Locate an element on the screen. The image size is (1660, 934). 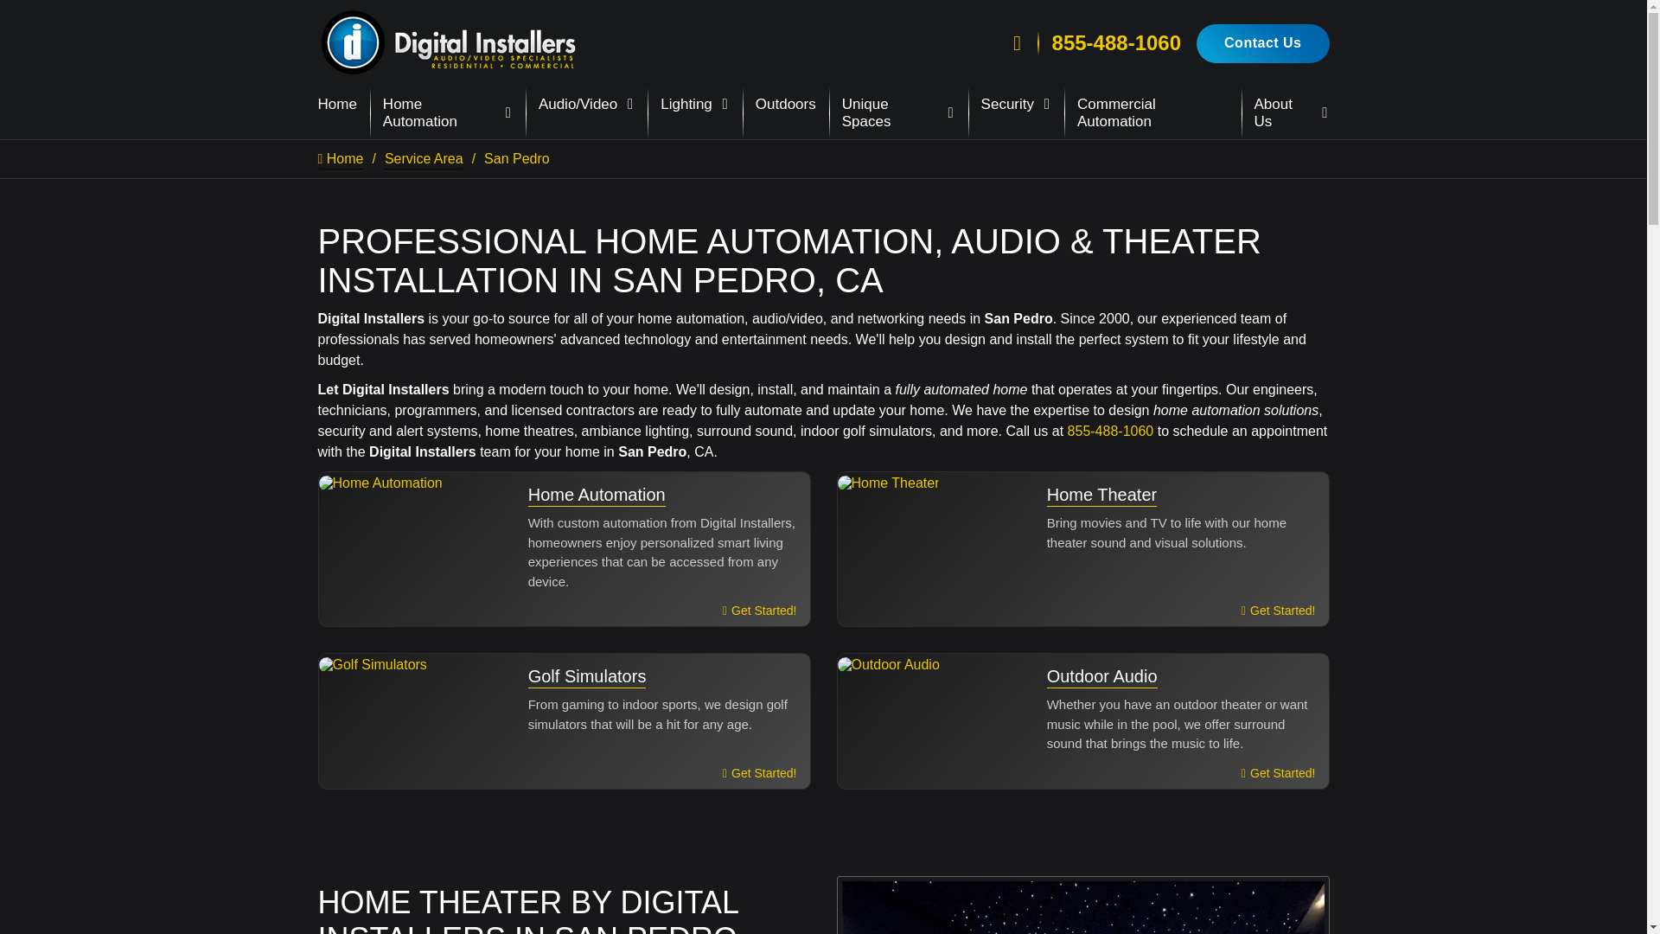
Unique Spaces is located at coordinates (898, 112).